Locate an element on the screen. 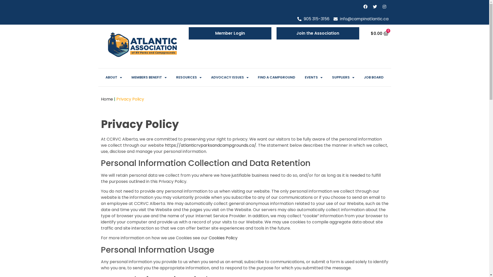 Image resolution: width=493 pixels, height=277 pixels. info@campinatlantic.ca is located at coordinates (361, 19).